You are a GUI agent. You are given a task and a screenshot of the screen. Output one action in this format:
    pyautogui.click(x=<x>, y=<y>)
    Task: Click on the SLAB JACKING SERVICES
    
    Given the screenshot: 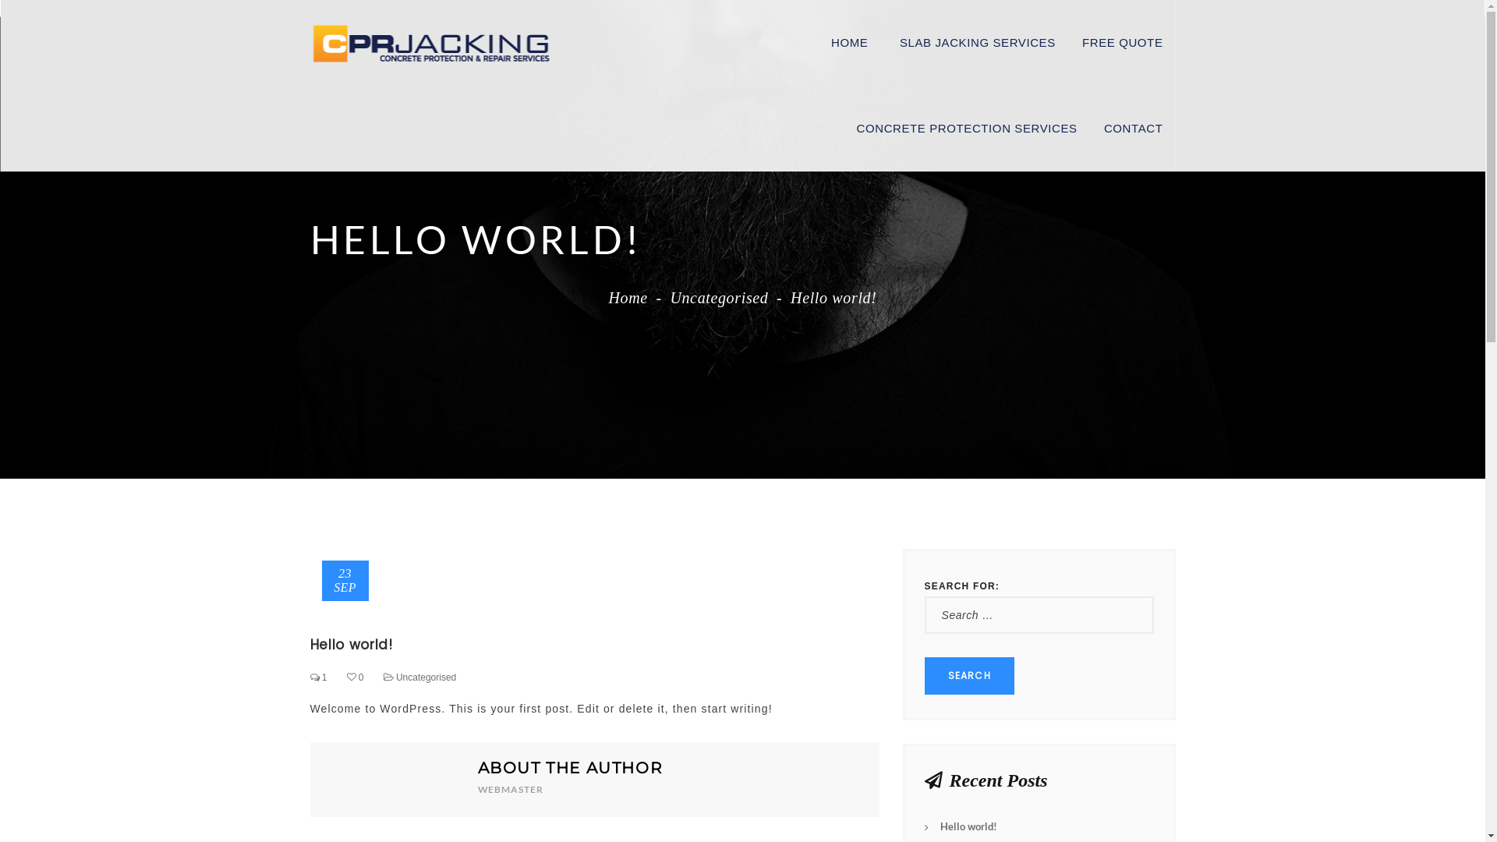 What is the action you would take?
    pyautogui.click(x=978, y=43)
    